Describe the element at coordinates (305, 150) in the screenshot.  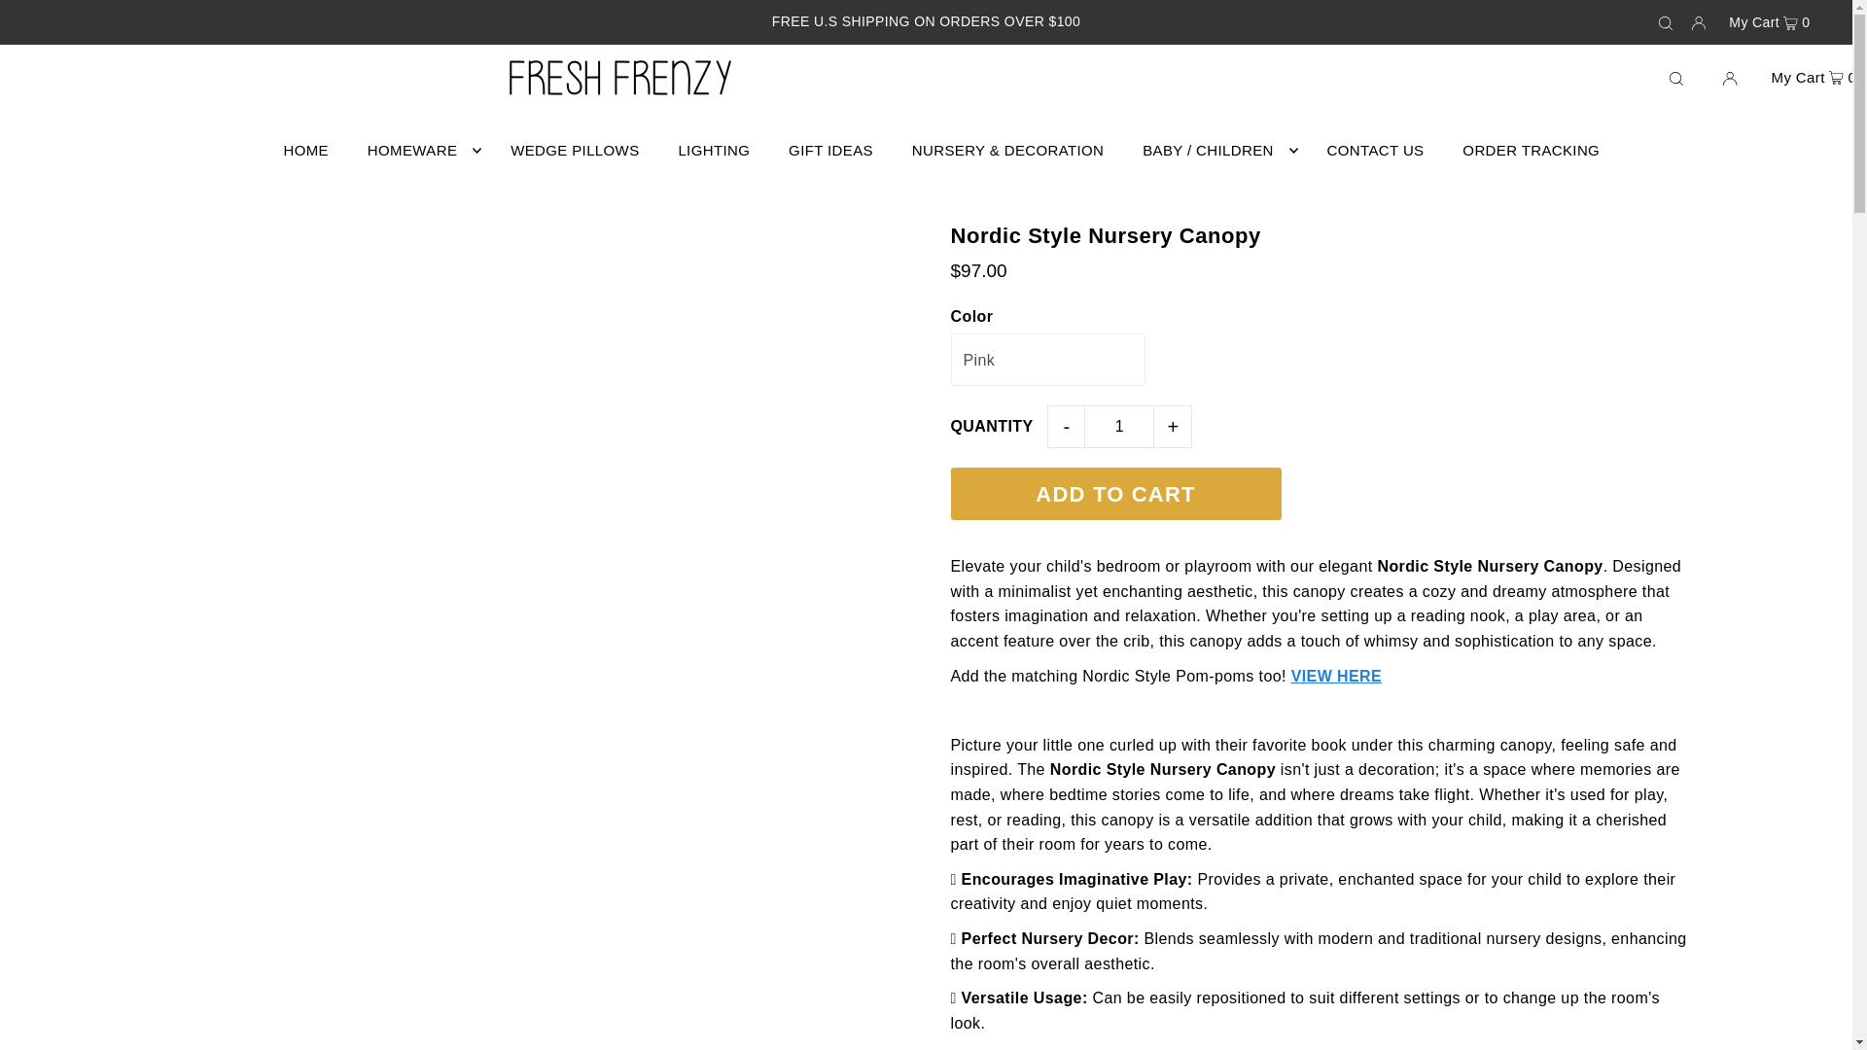
I see `HOME` at that location.